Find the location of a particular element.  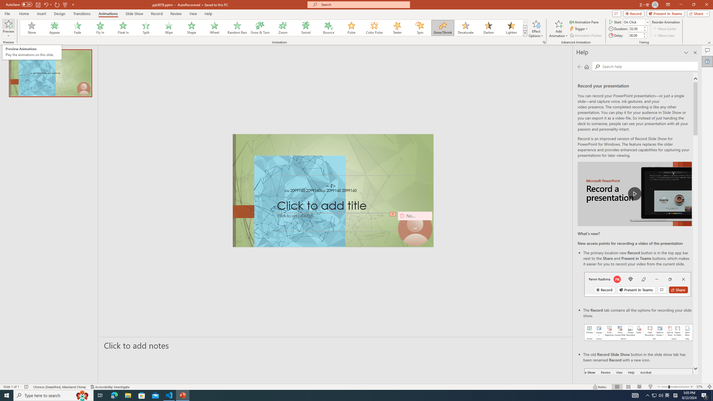

Move Later is located at coordinates (664, 36).